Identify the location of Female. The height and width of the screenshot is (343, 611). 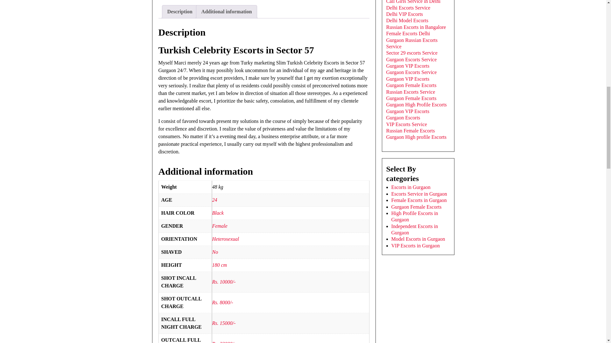
(220, 226).